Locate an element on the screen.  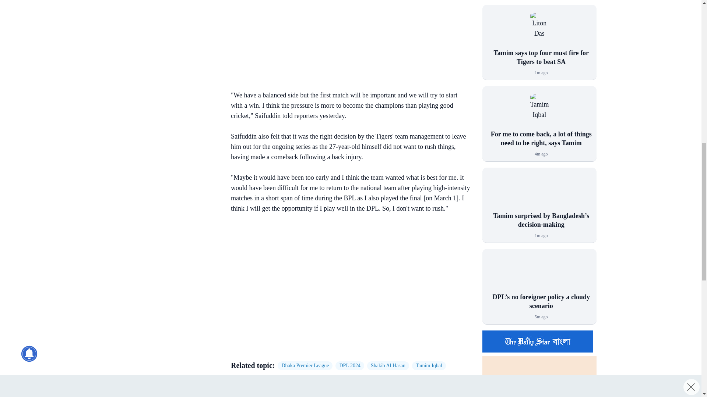
3rd party ad content is located at coordinates (347, 41).